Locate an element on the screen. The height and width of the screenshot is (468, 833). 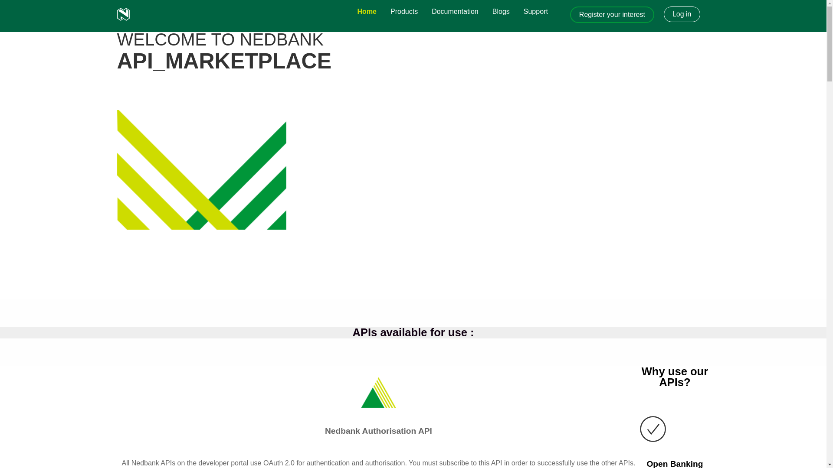
Register your interest is located at coordinates (612, 15).